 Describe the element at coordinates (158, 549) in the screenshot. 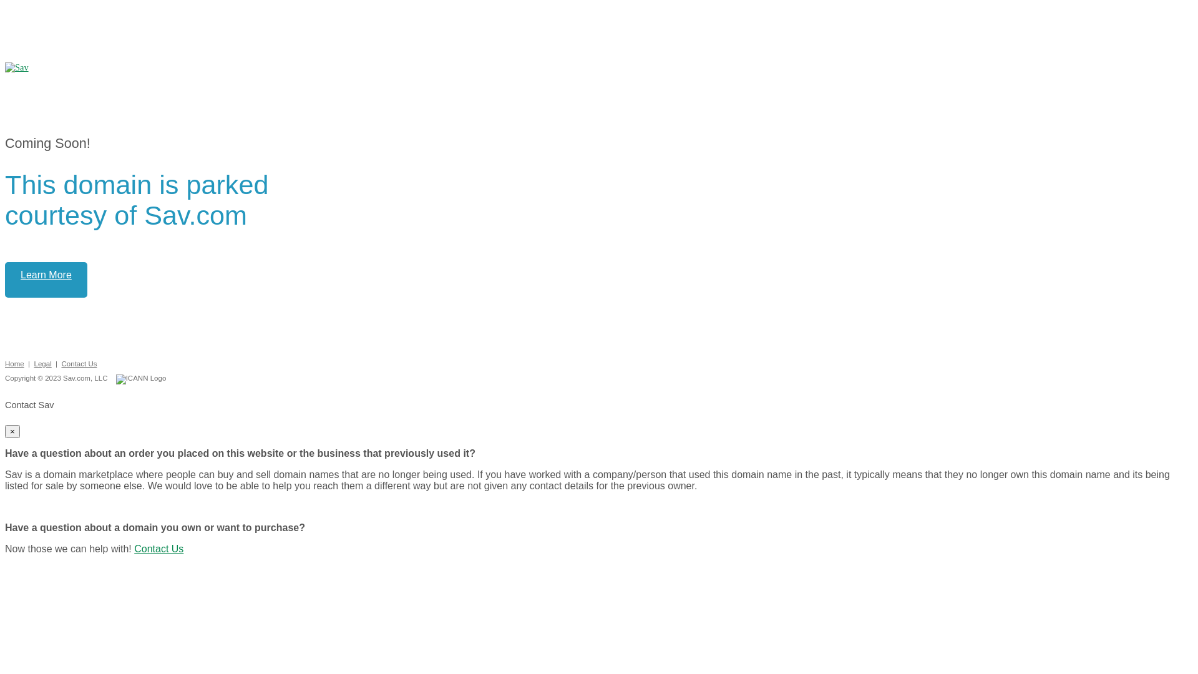

I see `Contact Us` at that location.